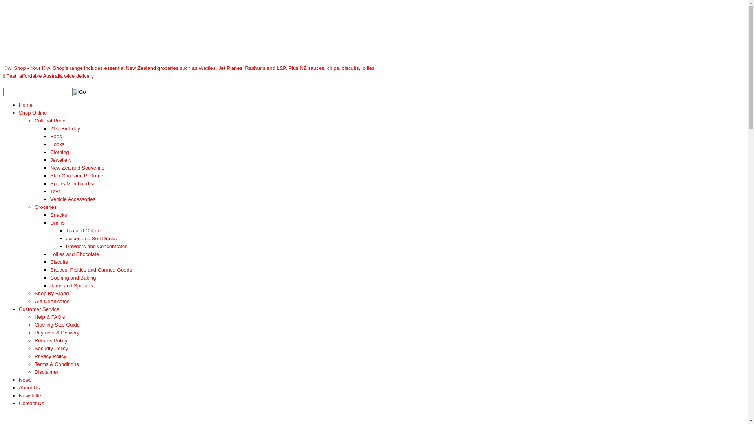  I want to click on 21st Birthday, so click(65, 129).